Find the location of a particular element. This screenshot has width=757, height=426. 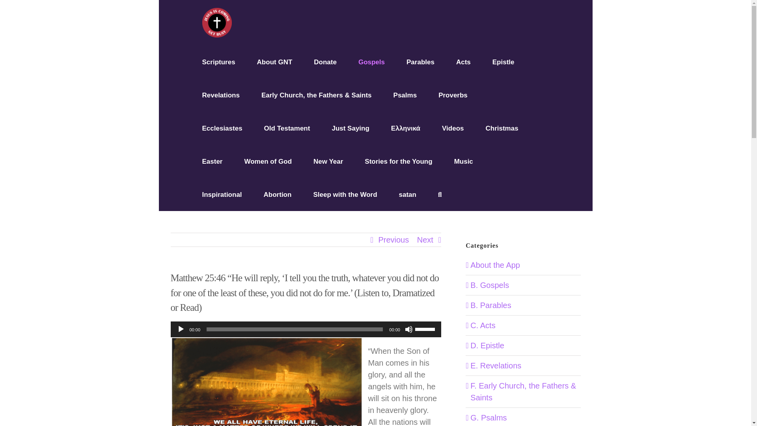

Stories for the Young is located at coordinates (398, 161).